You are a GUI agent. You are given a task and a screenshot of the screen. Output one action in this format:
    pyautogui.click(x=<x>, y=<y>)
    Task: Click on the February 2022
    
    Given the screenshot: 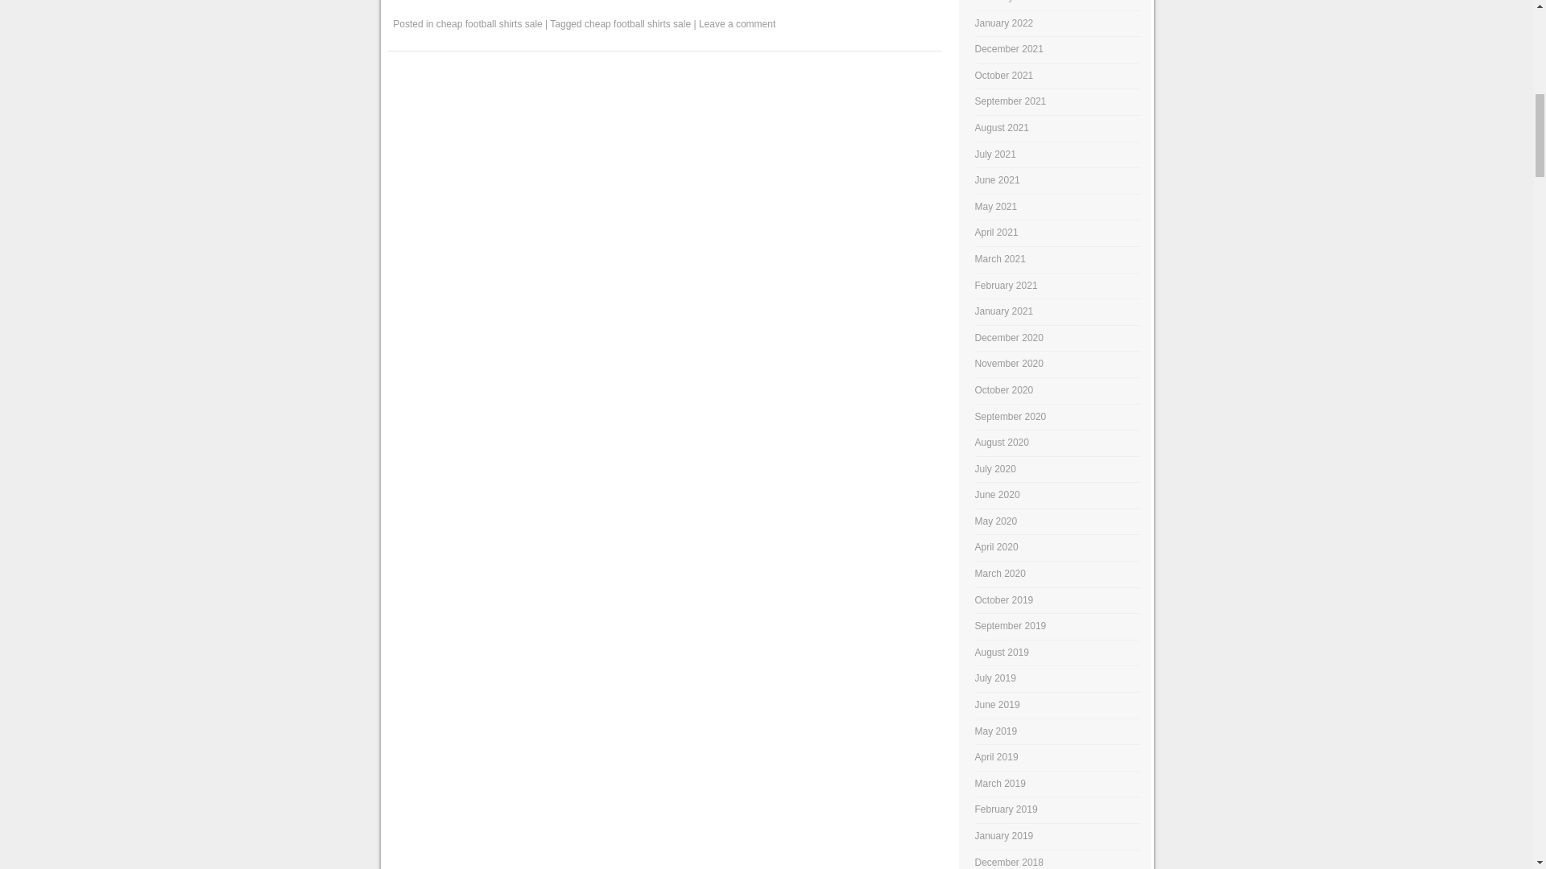 What is the action you would take?
    pyautogui.click(x=1007, y=2)
    